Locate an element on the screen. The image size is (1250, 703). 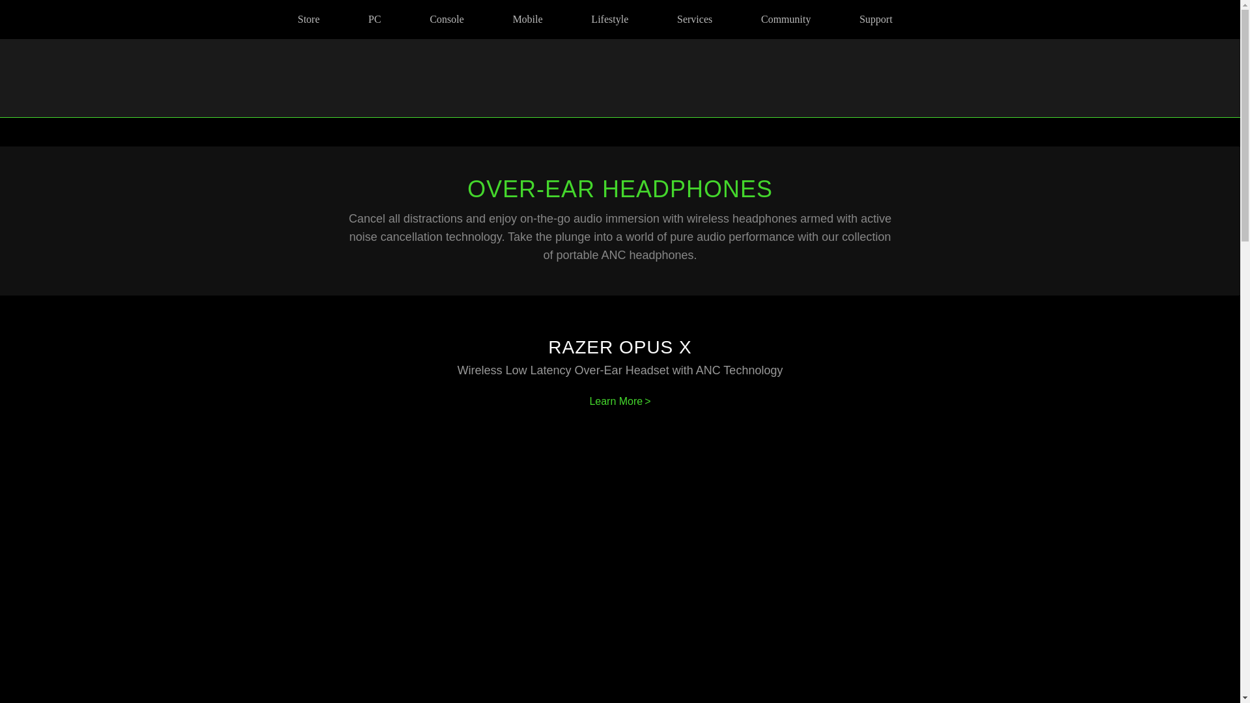
Mobile is located at coordinates (527, 20).